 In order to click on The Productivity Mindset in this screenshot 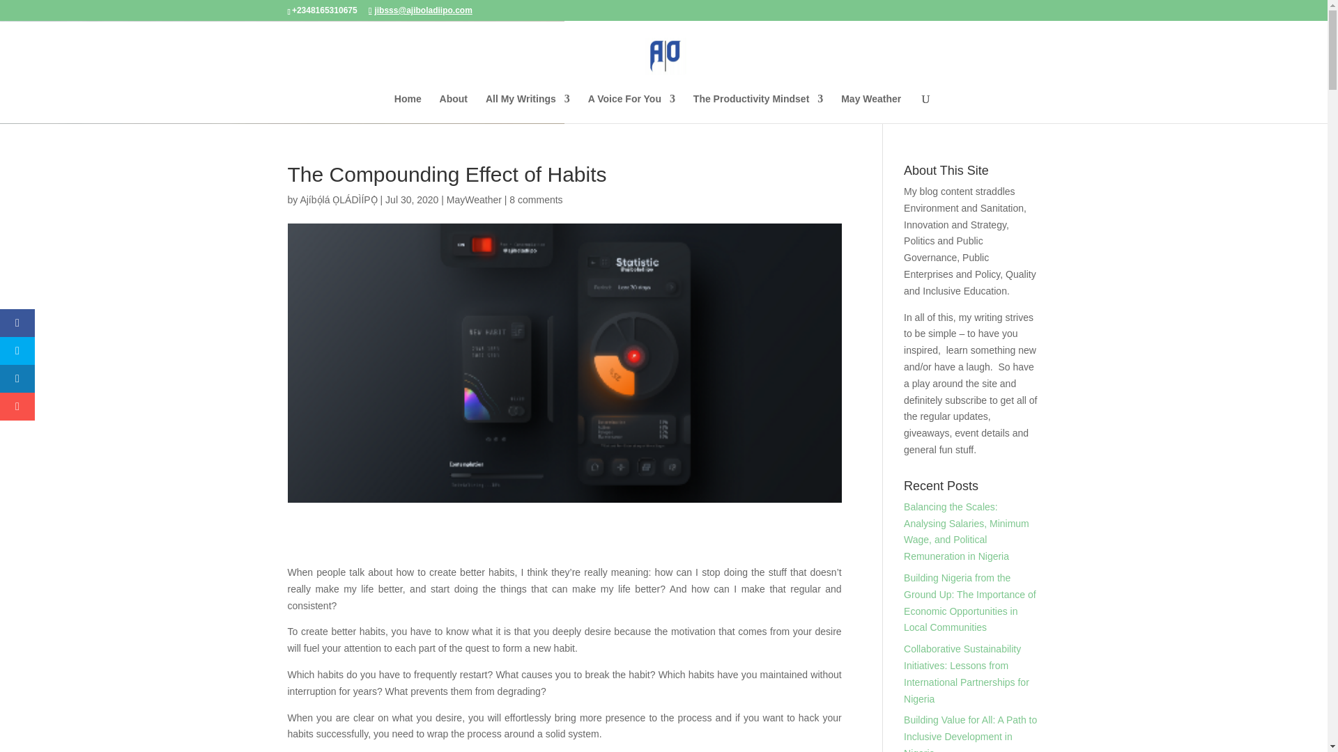, I will do `click(758, 109)`.